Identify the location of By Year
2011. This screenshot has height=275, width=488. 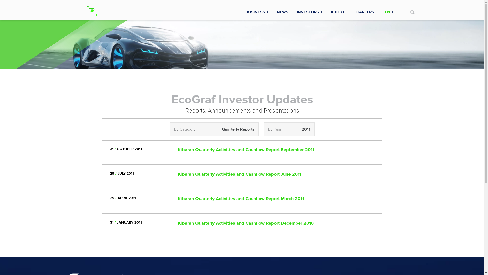
(289, 129).